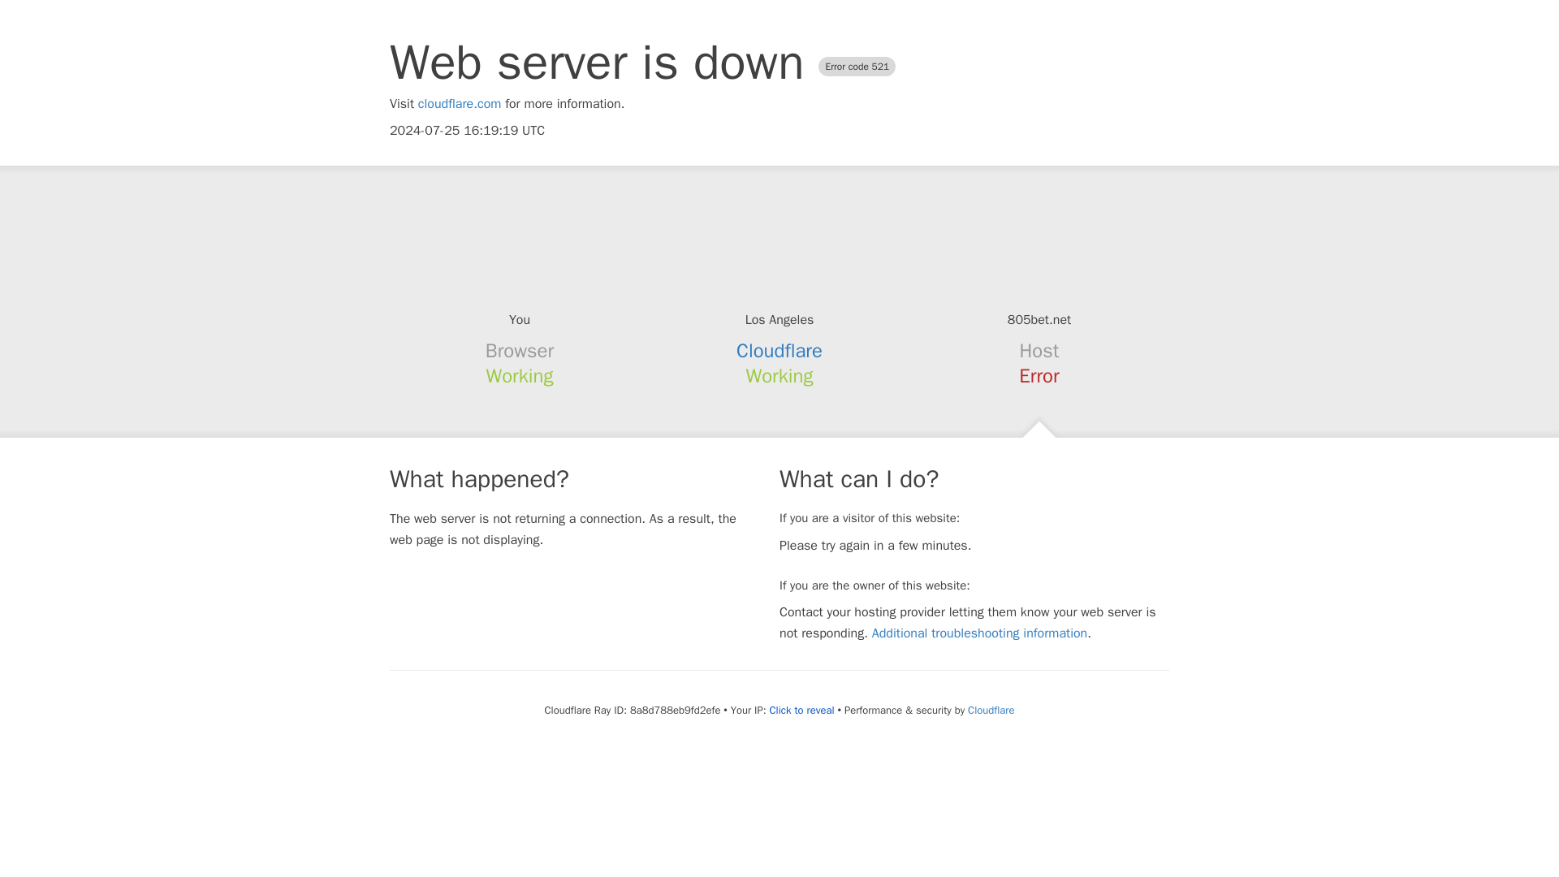 The width and height of the screenshot is (1559, 877). Describe the element at coordinates (991, 710) in the screenshot. I see `Cloudflare` at that location.